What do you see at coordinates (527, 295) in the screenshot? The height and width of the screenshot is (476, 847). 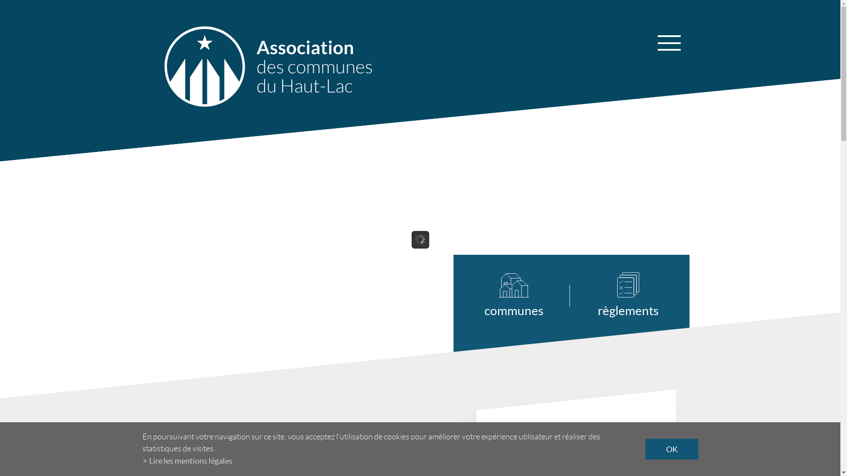 I see `communes` at bounding box center [527, 295].